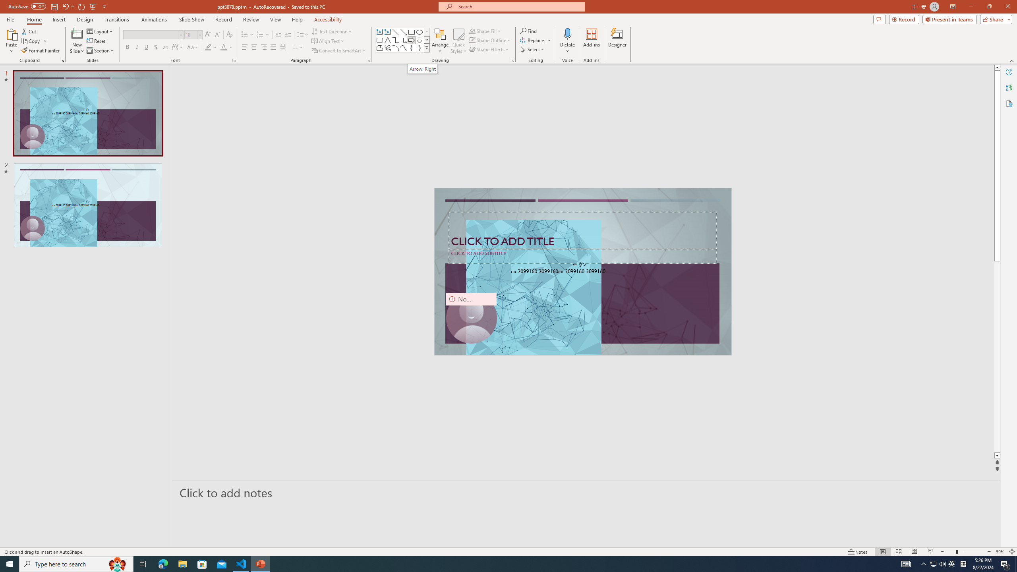 The height and width of the screenshot is (572, 1017). What do you see at coordinates (178, 48) in the screenshot?
I see `Character Spacing` at bounding box center [178, 48].